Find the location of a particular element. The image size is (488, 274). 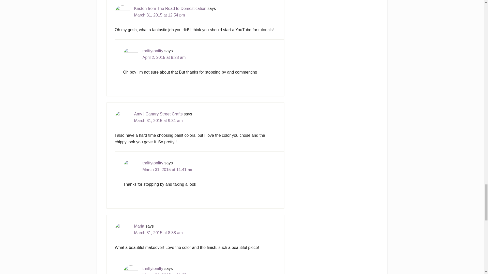

March 31, 2015 at 8:38 am is located at coordinates (158, 233).